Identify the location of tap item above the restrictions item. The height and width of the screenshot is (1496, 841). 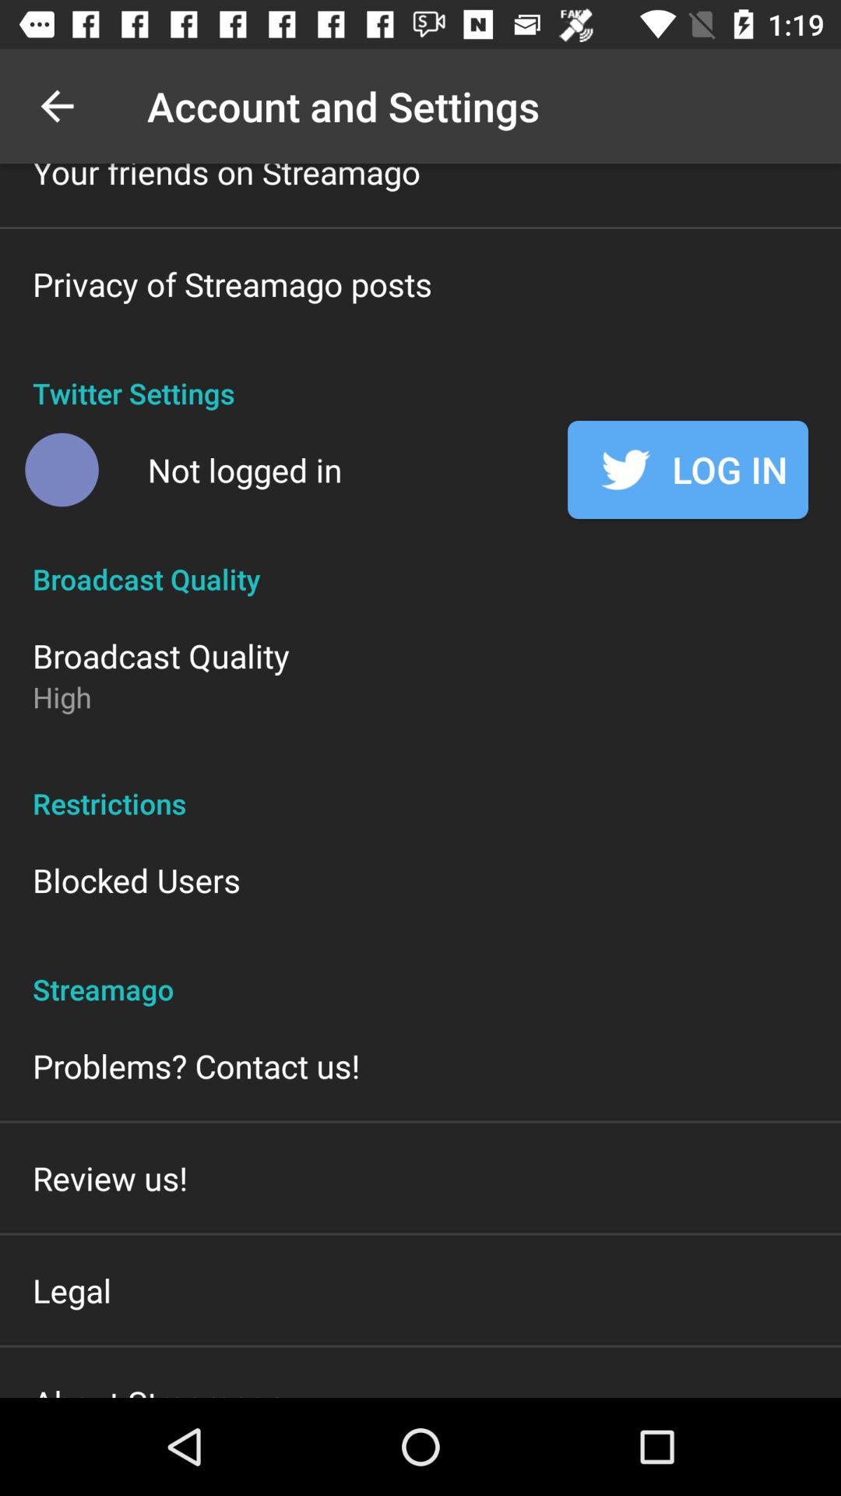
(62, 697).